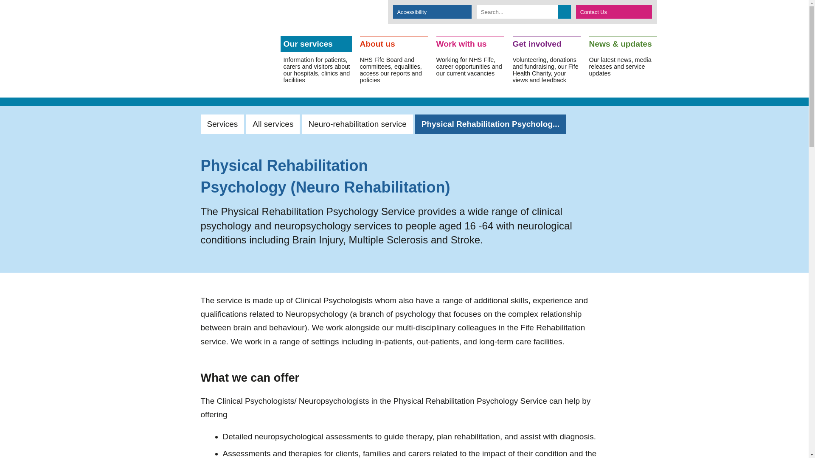 The height and width of the screenshot is (458, 815). I want to click on Neuro-rehabilitation service, so click(357, 124).